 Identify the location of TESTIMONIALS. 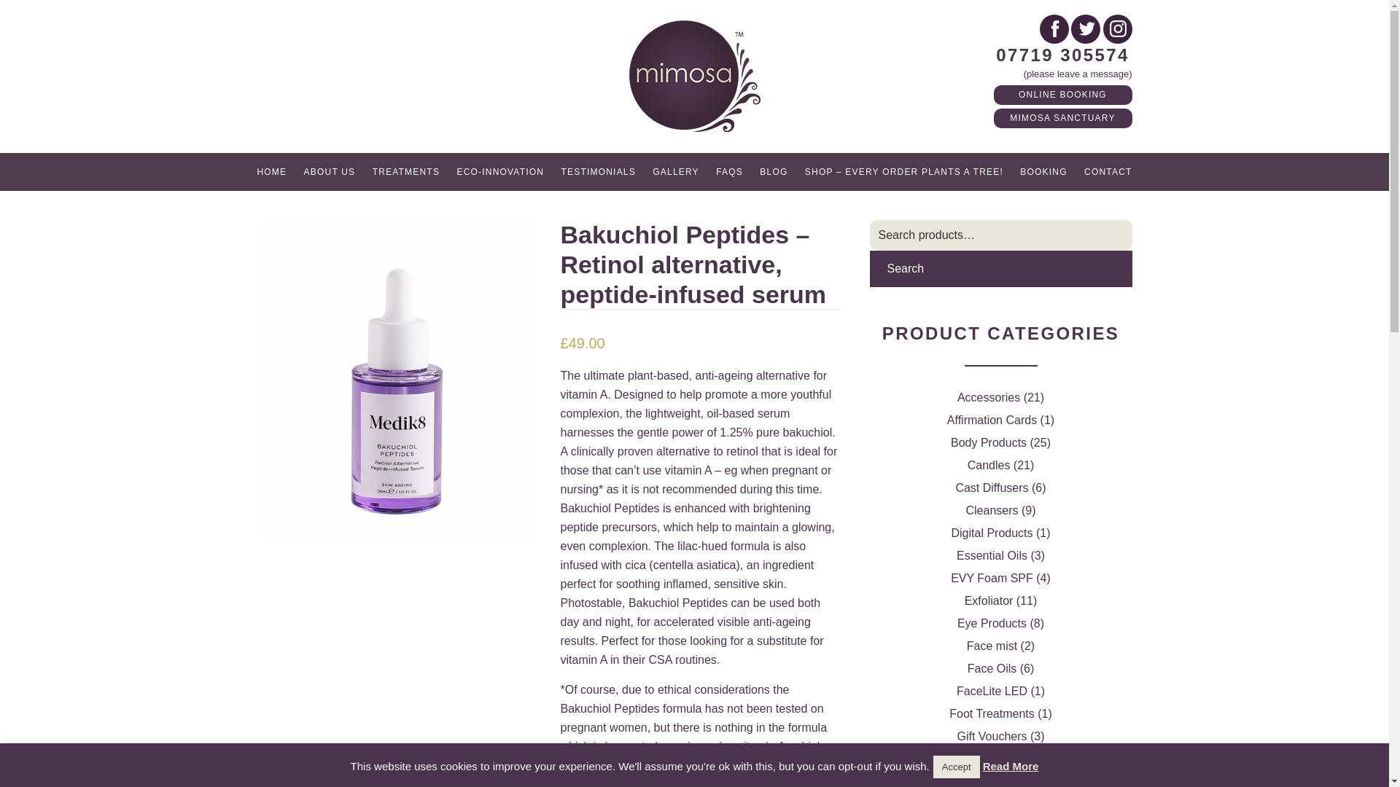
(598, 172).